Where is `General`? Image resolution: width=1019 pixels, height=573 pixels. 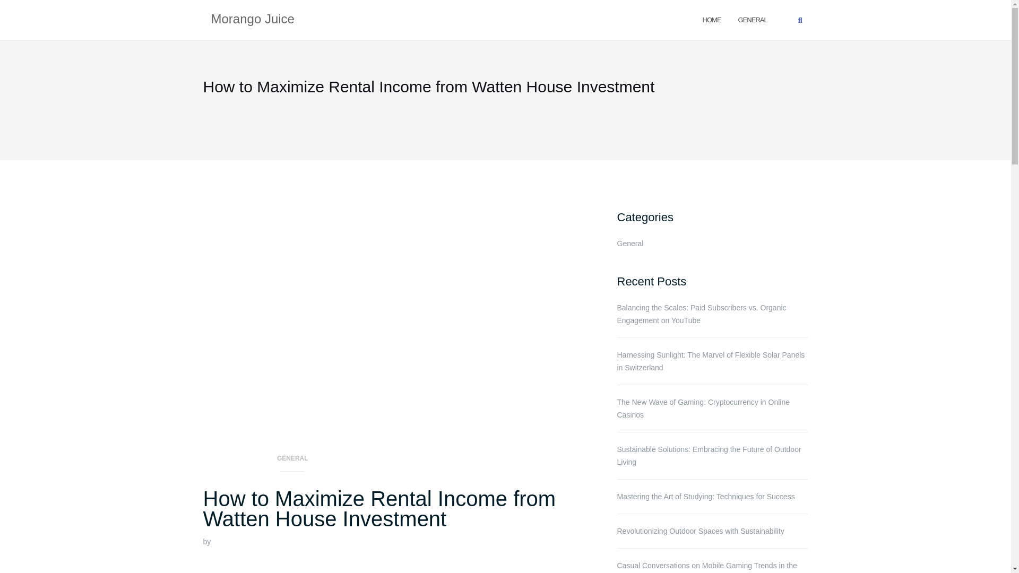
General is located at coordinates (753, 19).